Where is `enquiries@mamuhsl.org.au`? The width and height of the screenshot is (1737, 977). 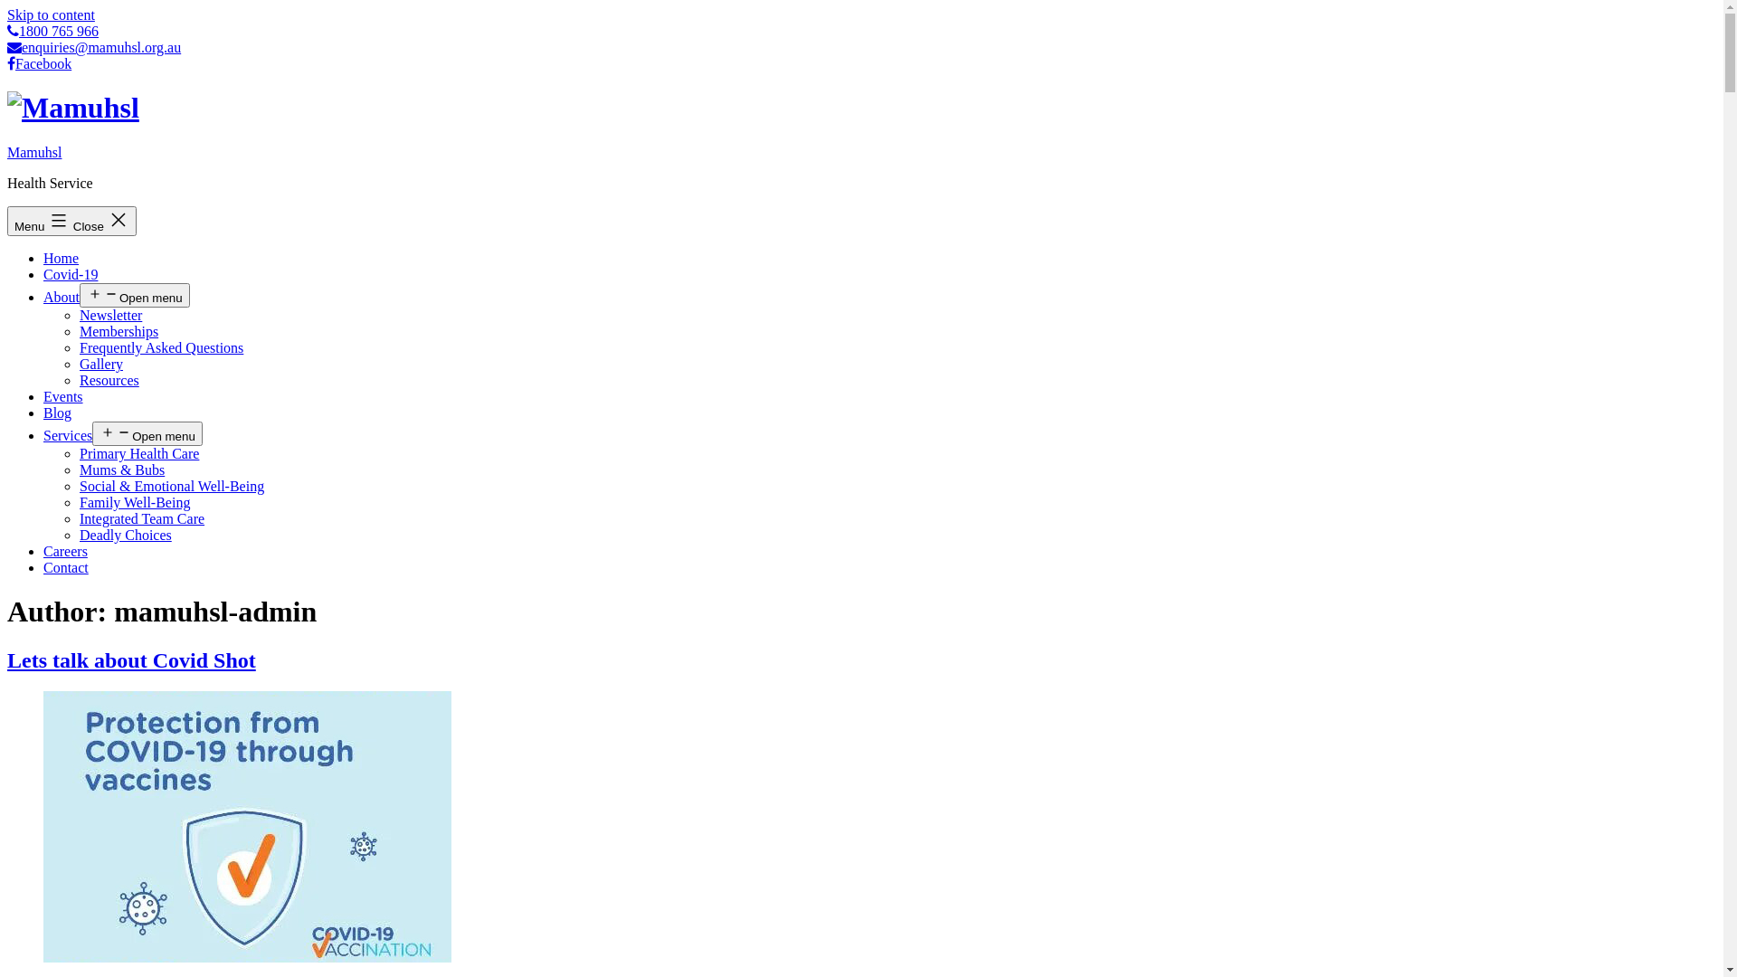 enquiries@mamuhsl.org.au is located at coordinates (94, 47).